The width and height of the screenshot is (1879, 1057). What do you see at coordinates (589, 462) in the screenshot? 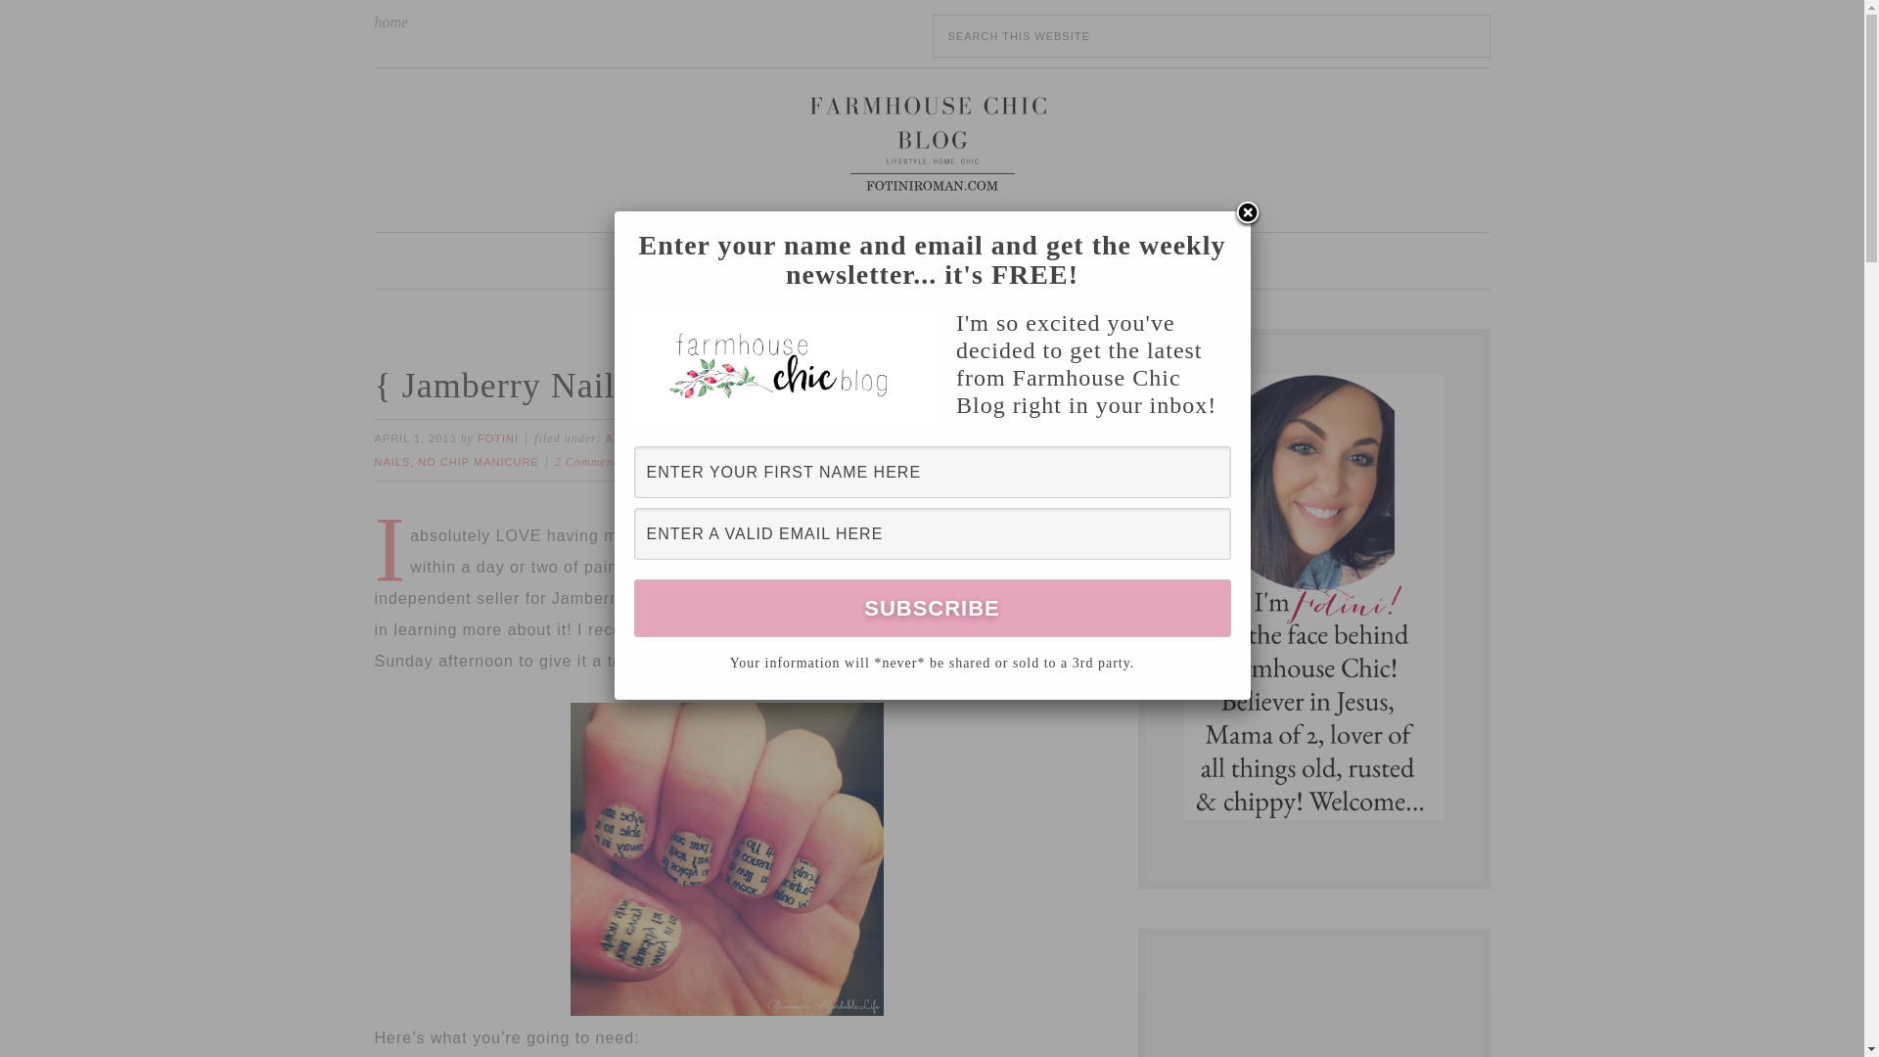
I see `2 Comments` at bounding box center [589, 462].